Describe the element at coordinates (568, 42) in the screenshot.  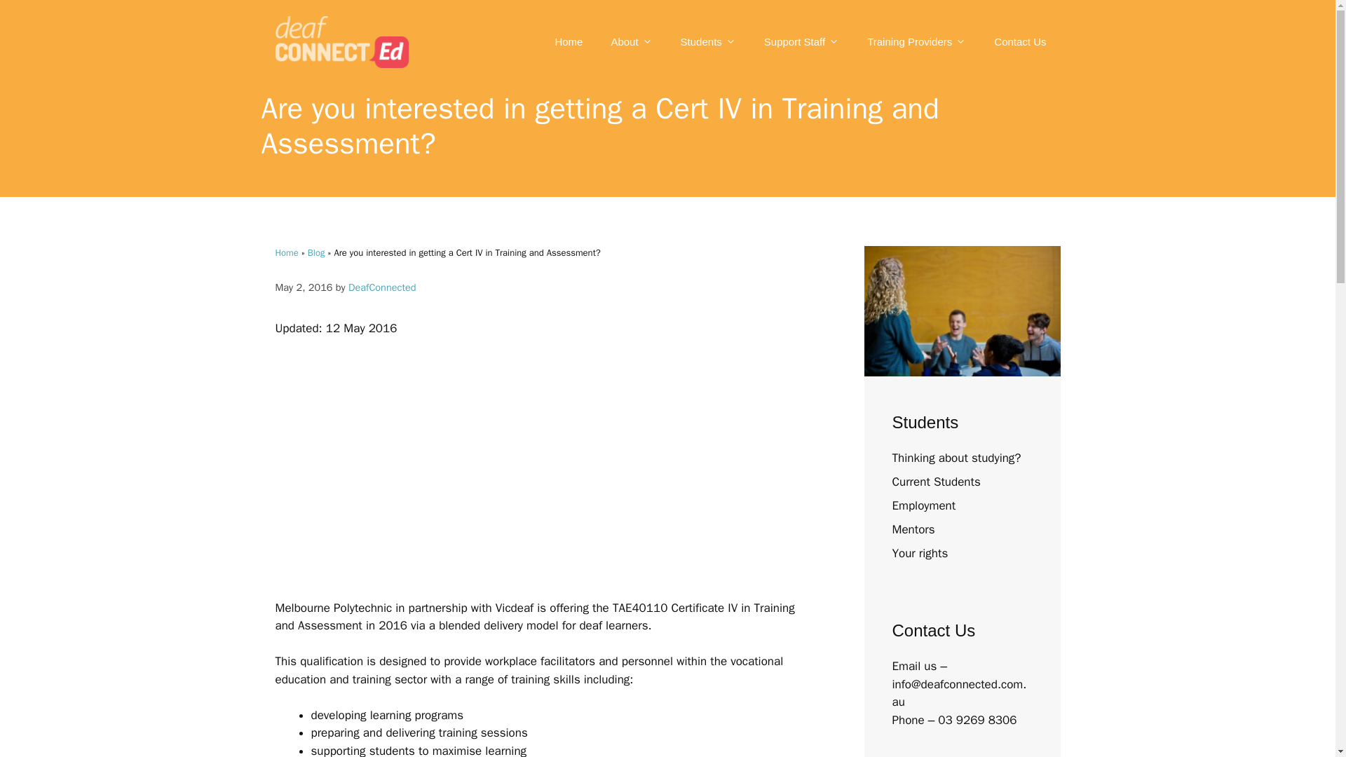
I see `Home` at that location.